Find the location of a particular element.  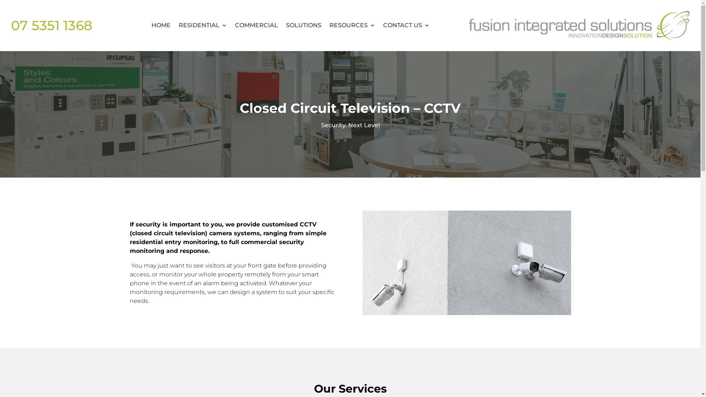

CONTACT US is located at coordinates (406, 26).